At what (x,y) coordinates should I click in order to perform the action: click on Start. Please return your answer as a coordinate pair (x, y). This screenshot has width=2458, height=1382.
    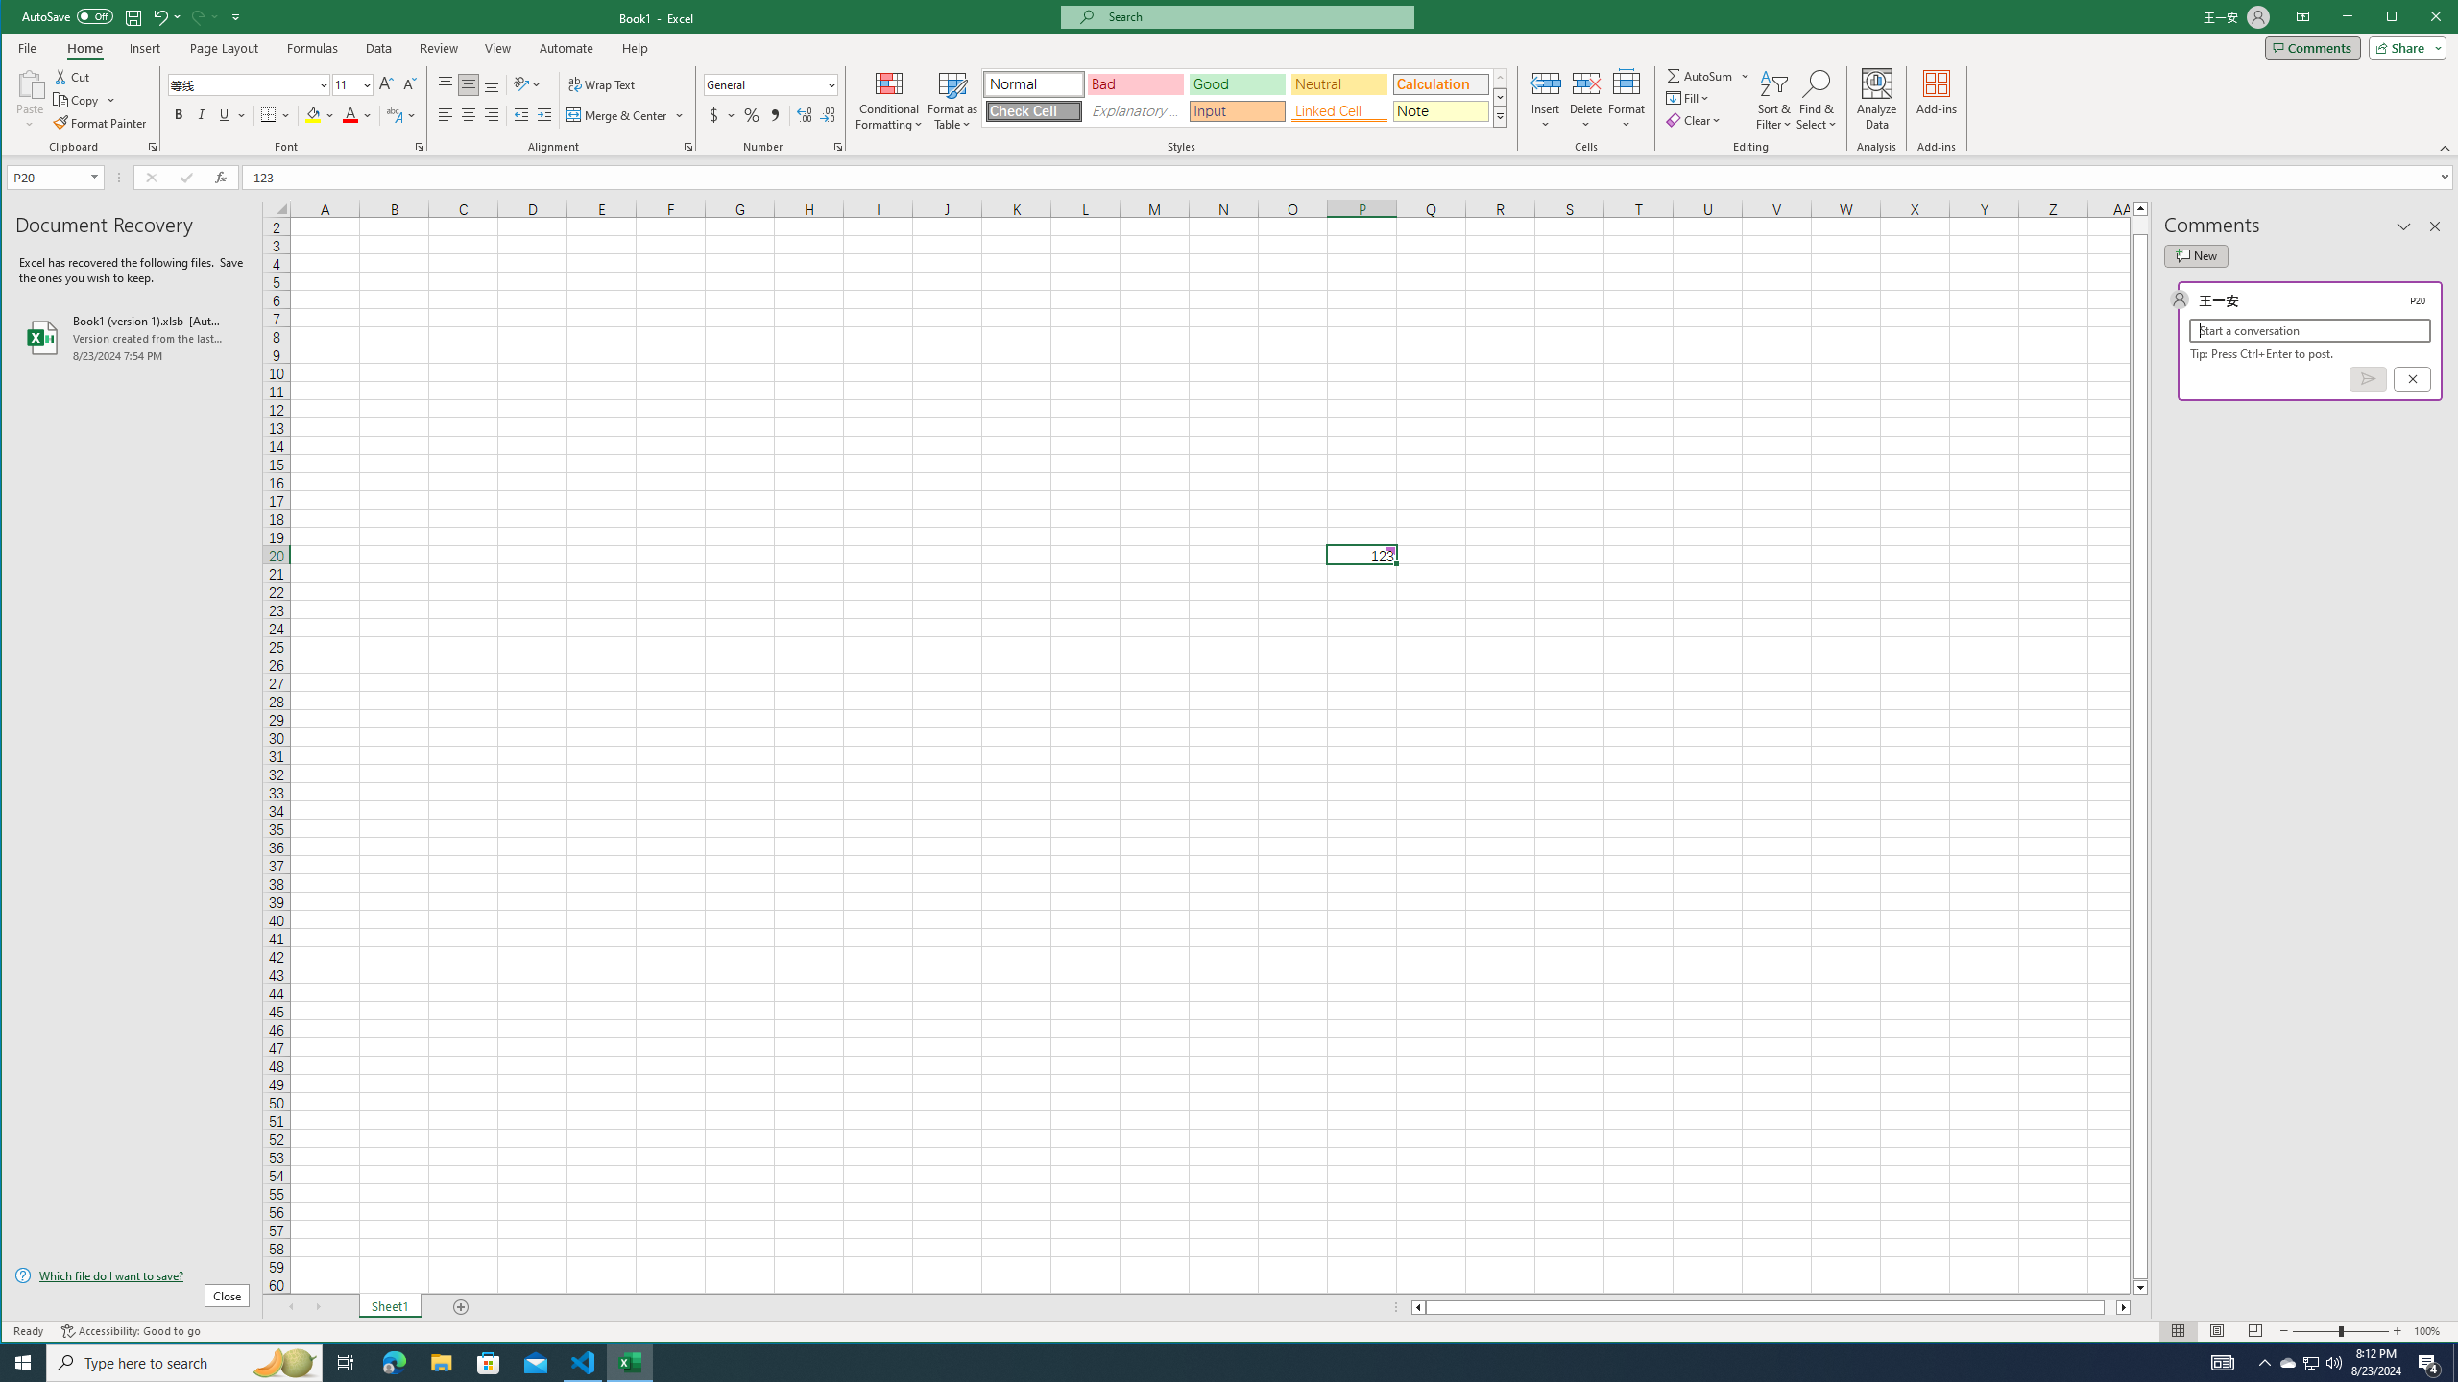
    Looking at the image, I should click on (23, 1363).